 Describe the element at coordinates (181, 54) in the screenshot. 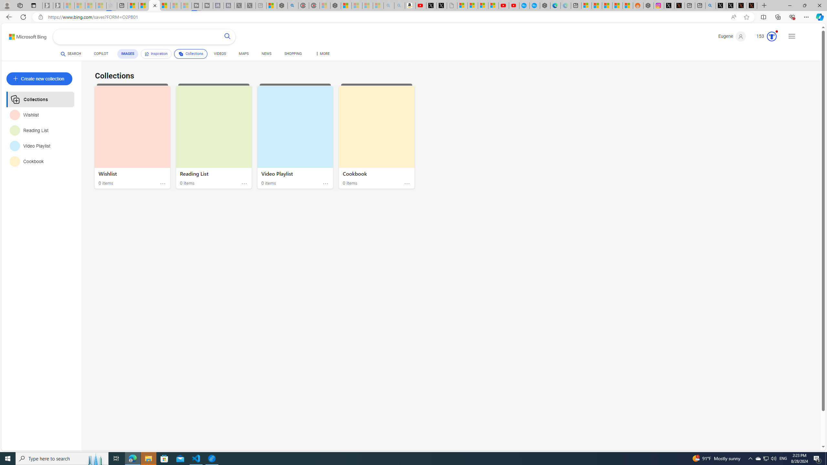

I see `Class: b_pri_nav_svg` at that location.